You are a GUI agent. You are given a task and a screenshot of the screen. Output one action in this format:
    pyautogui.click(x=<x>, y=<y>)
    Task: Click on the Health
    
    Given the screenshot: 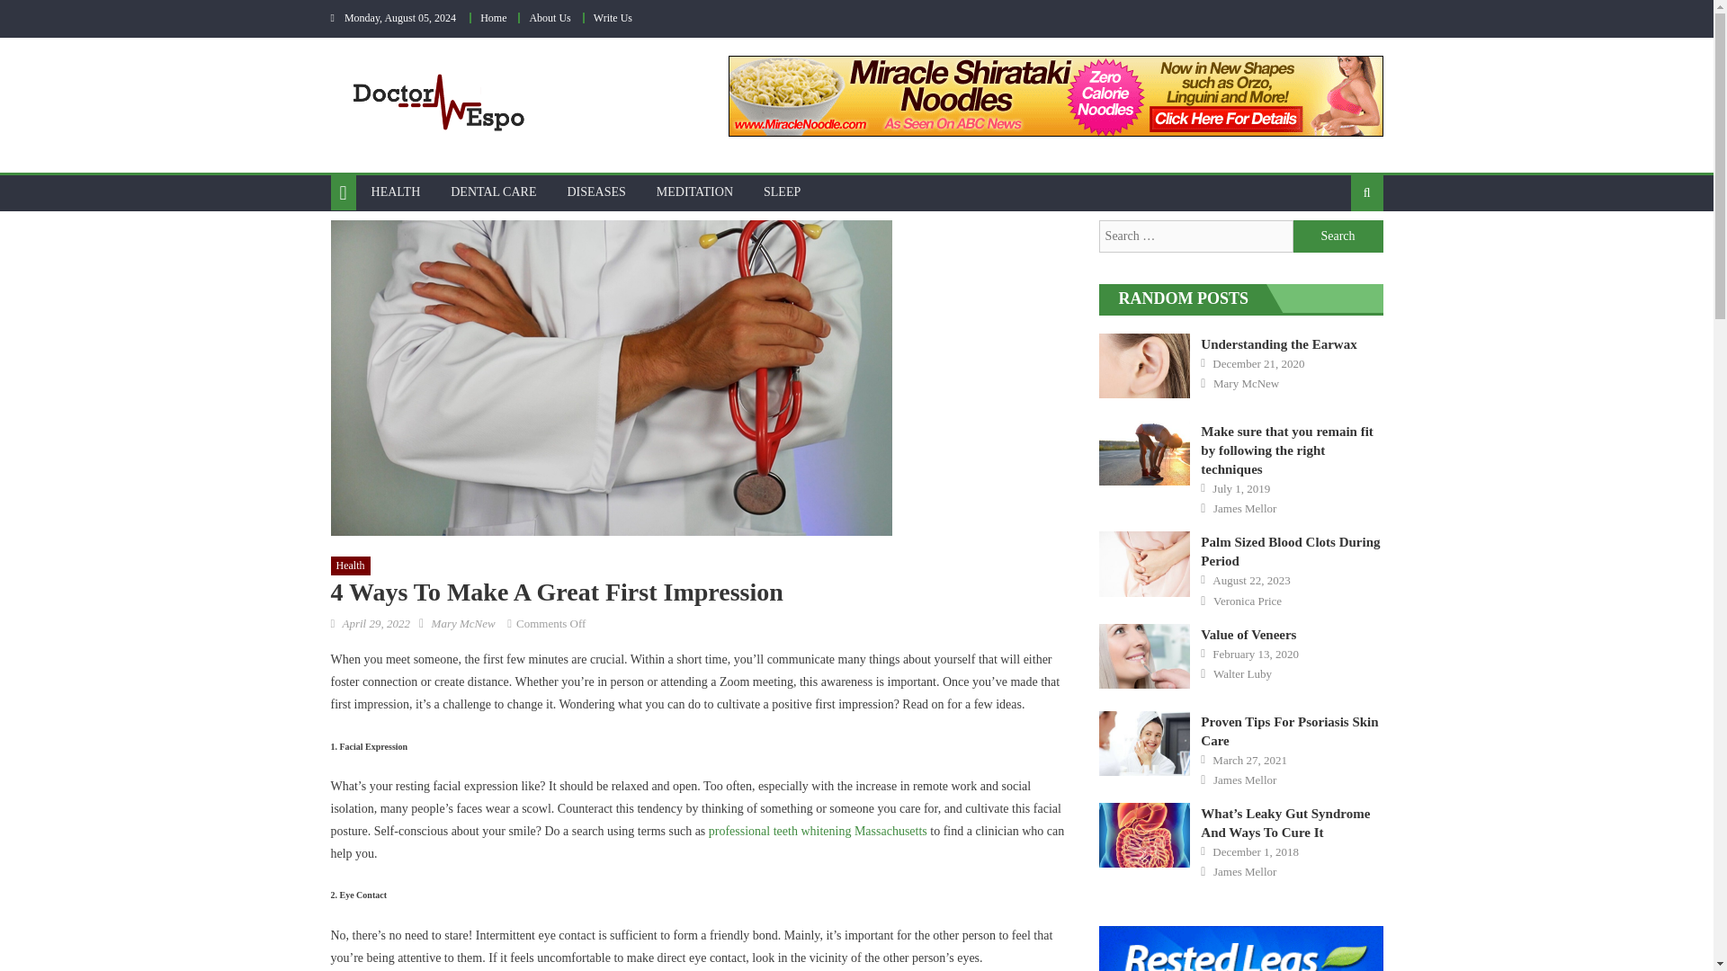 What is the action you would take?
    pyautogui.click(x=351, y=566)
    